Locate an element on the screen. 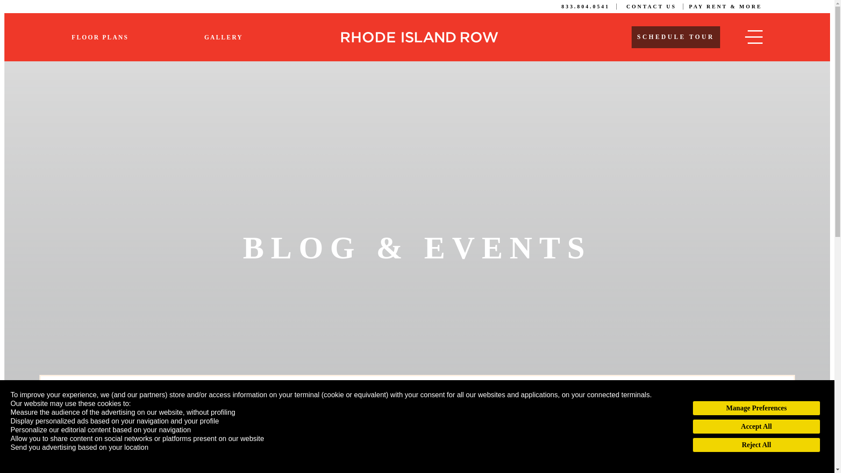 This screenshot has width=841, height=473. SCHEDULE TOUR is located at coordinates (675, 37).